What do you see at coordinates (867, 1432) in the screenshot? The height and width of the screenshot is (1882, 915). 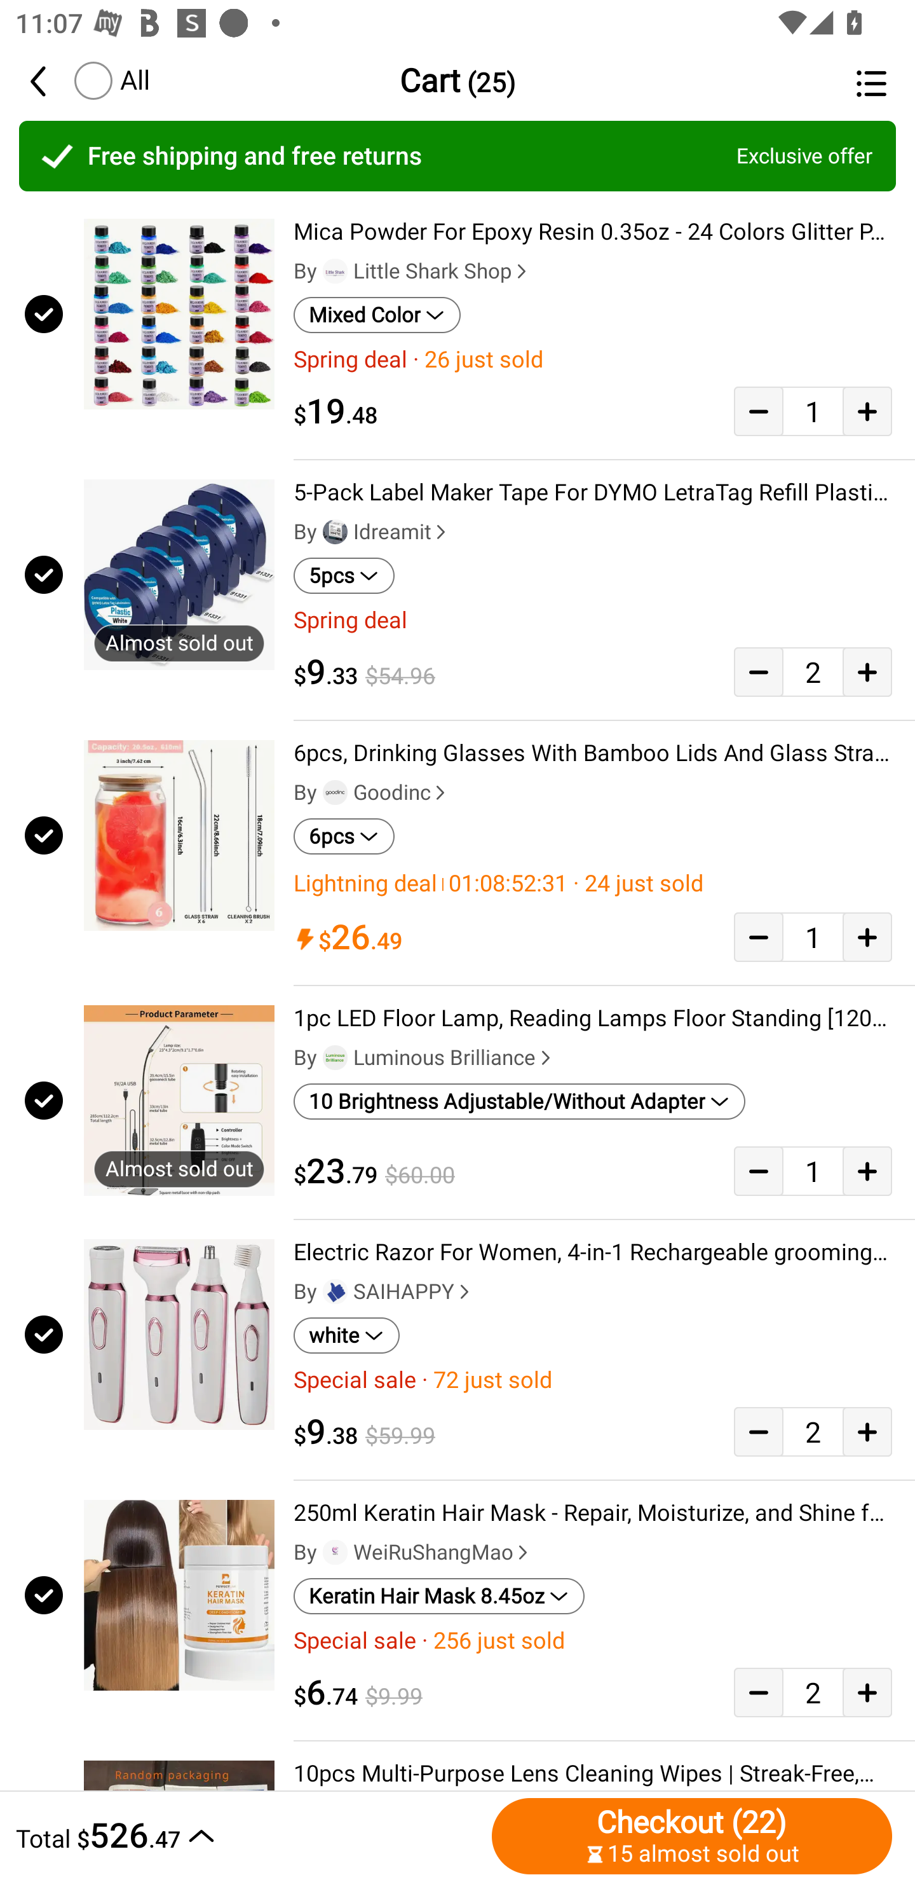 I see `Add quantity button` at bounding box center [867, 1432].